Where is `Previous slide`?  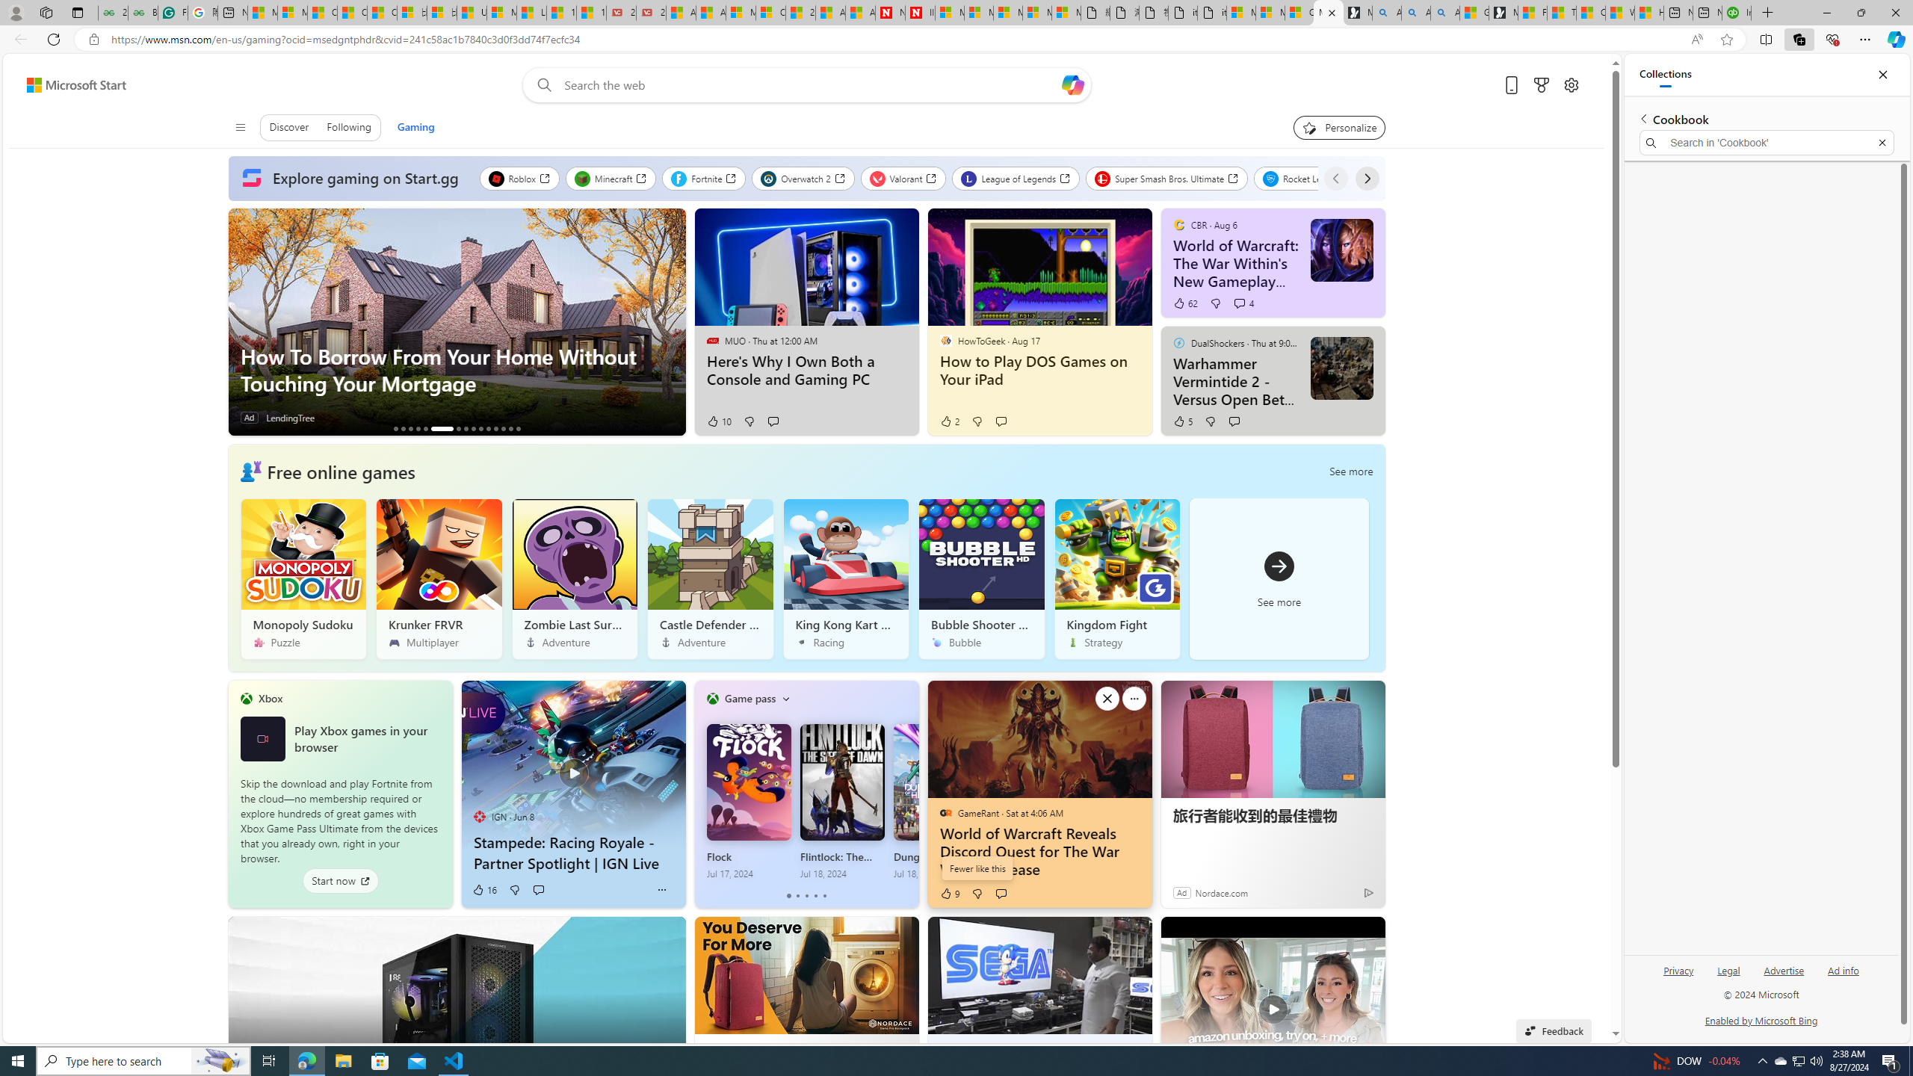
Previous slide is located at coordinates (239, 322).